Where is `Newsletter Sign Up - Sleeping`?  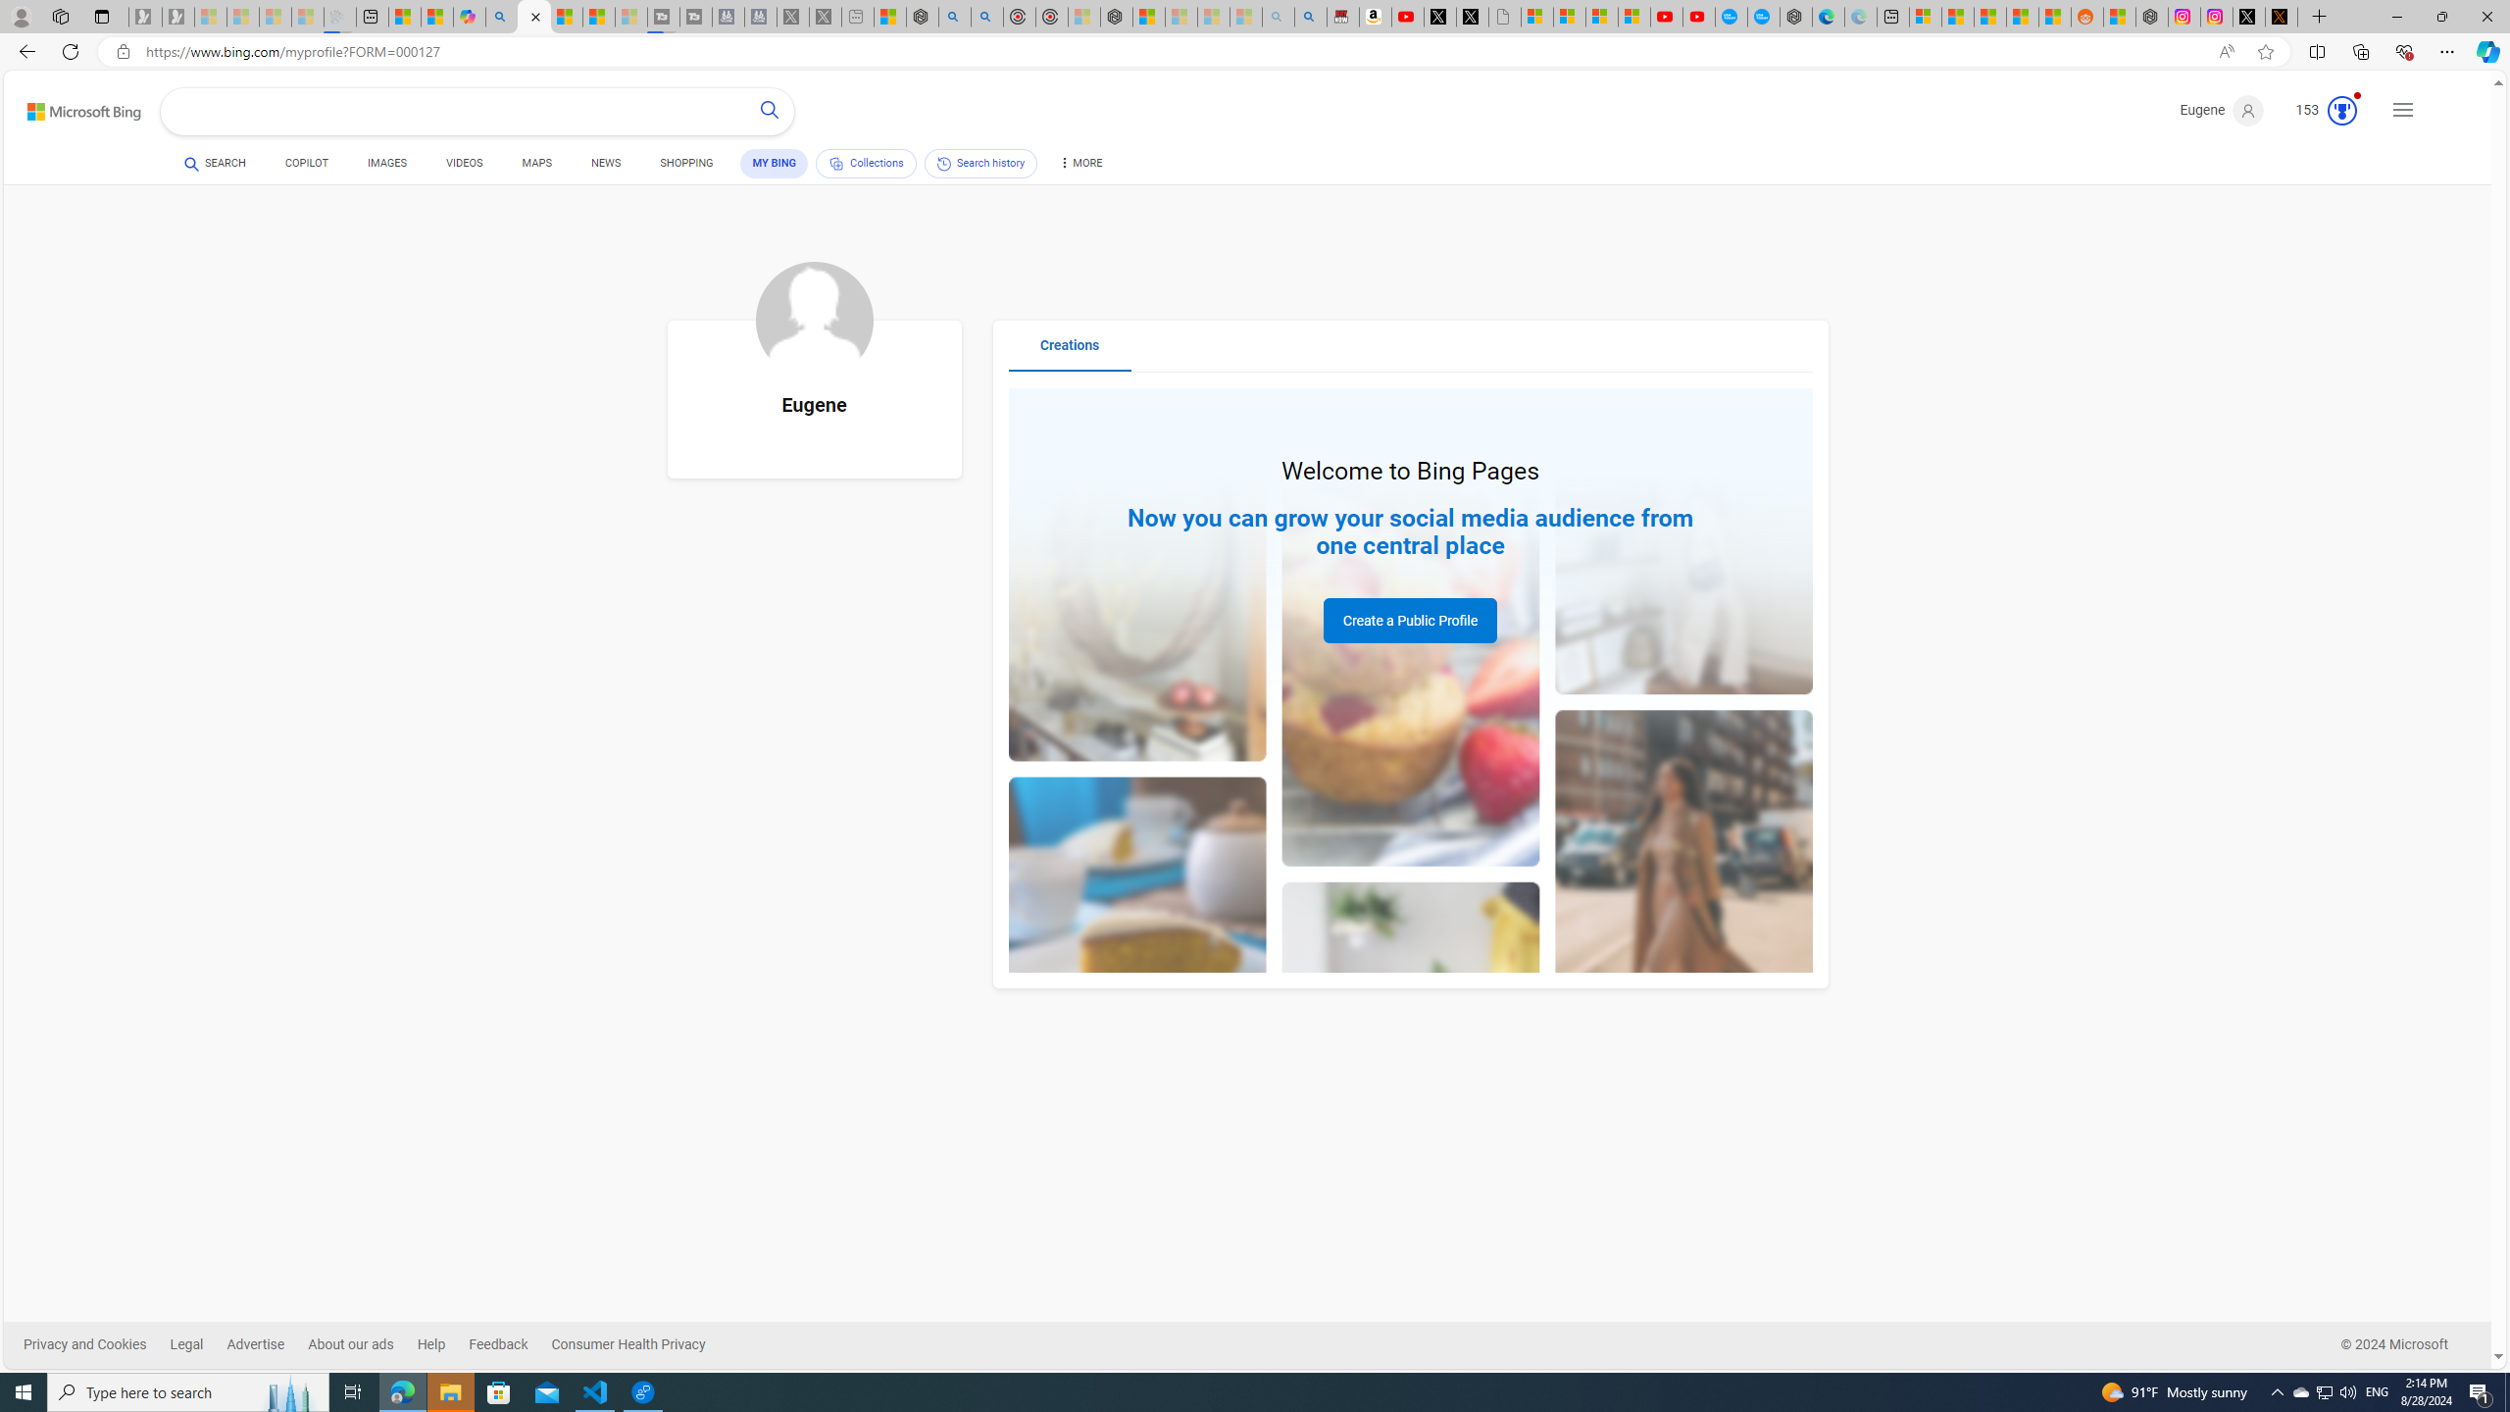
Newsletter Sign Up - Sleeping is located at coordinates (178, 17).